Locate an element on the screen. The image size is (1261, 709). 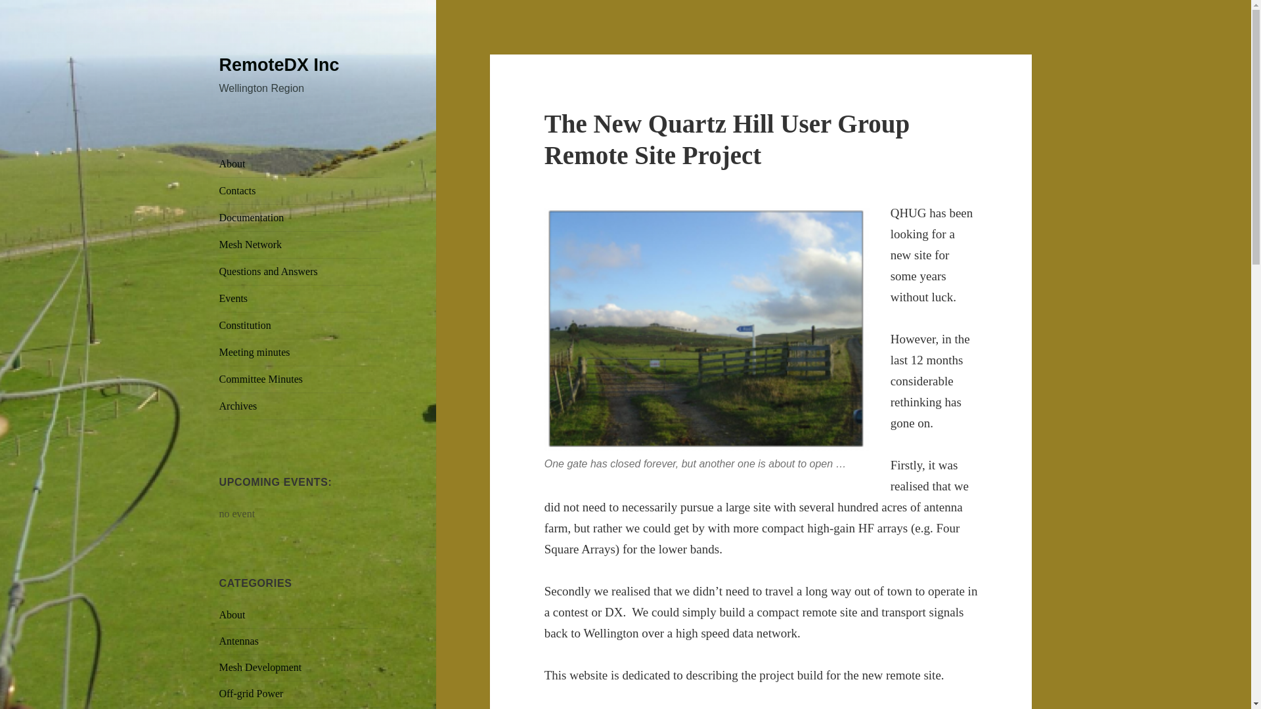
Antennas is located at coordinates (239, 641).